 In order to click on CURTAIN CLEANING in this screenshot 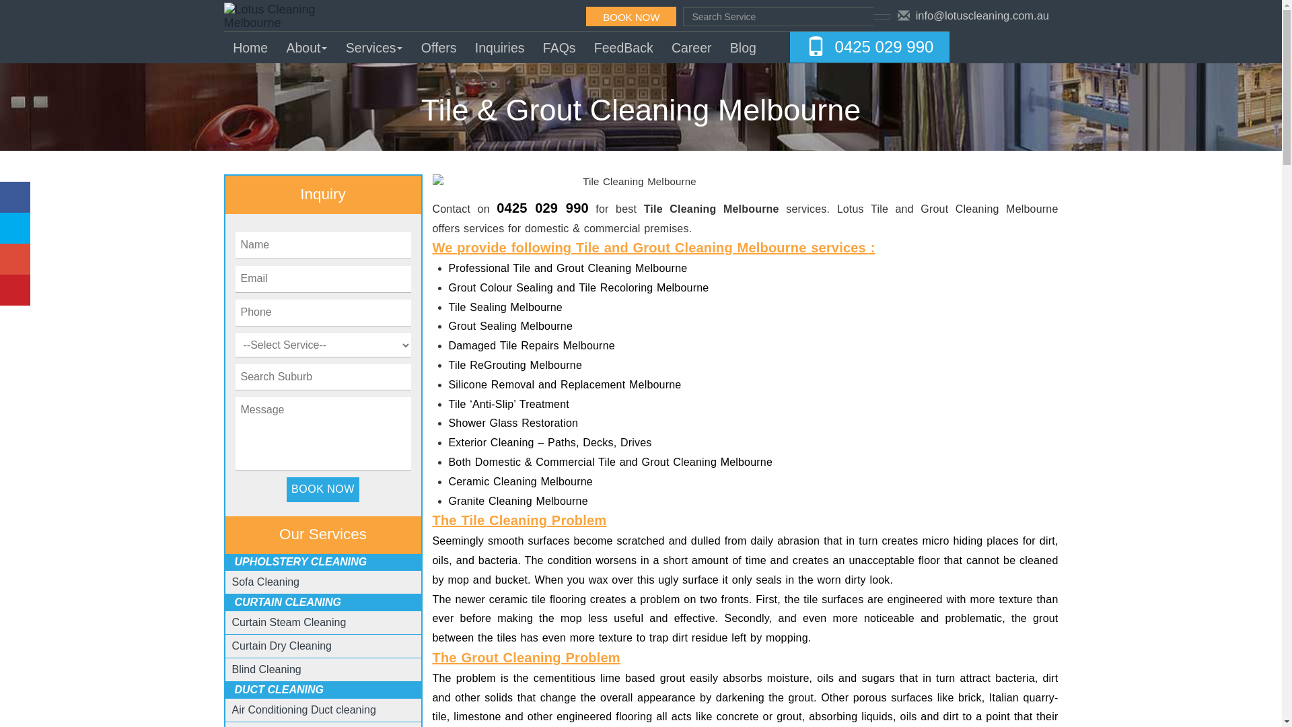, I will do `click(288, 602)`.